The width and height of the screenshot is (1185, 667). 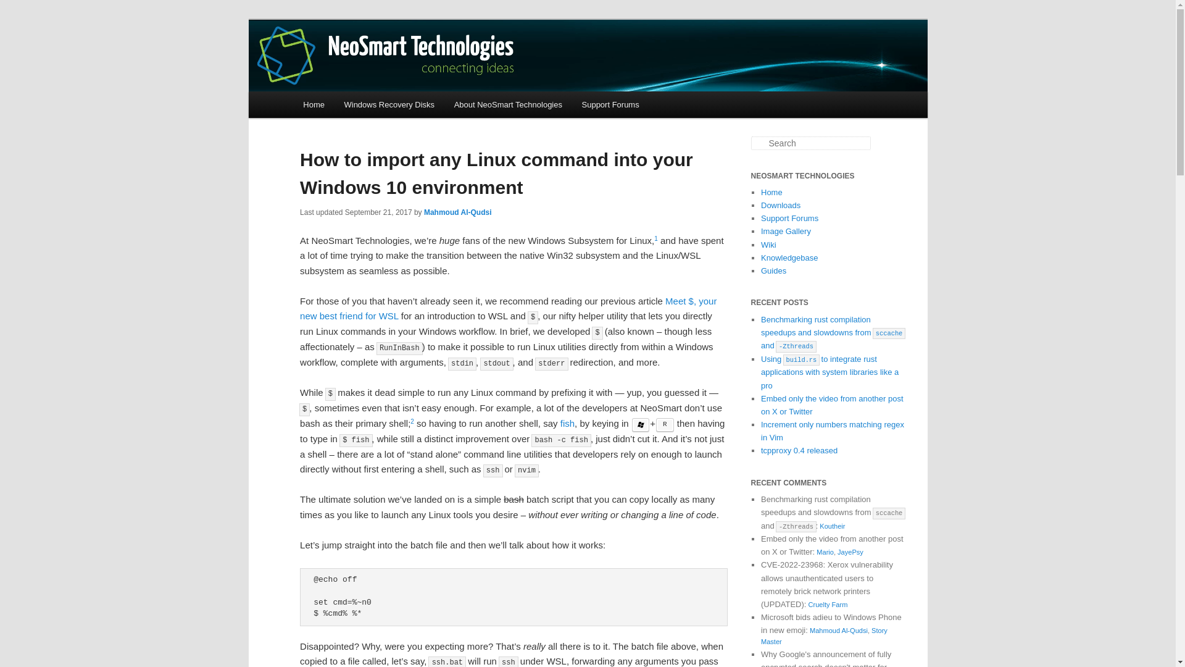 I want to click on Windows Recovery Disks, so click(x=389, y=104).